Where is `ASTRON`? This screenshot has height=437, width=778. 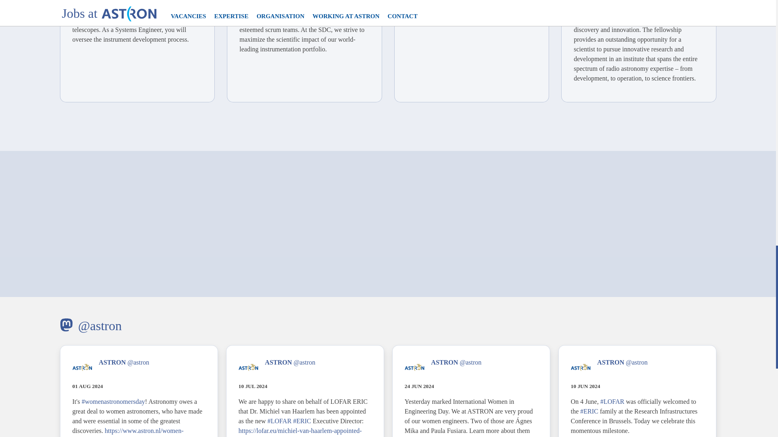 ASTRON is located at coordinates (444, 362).